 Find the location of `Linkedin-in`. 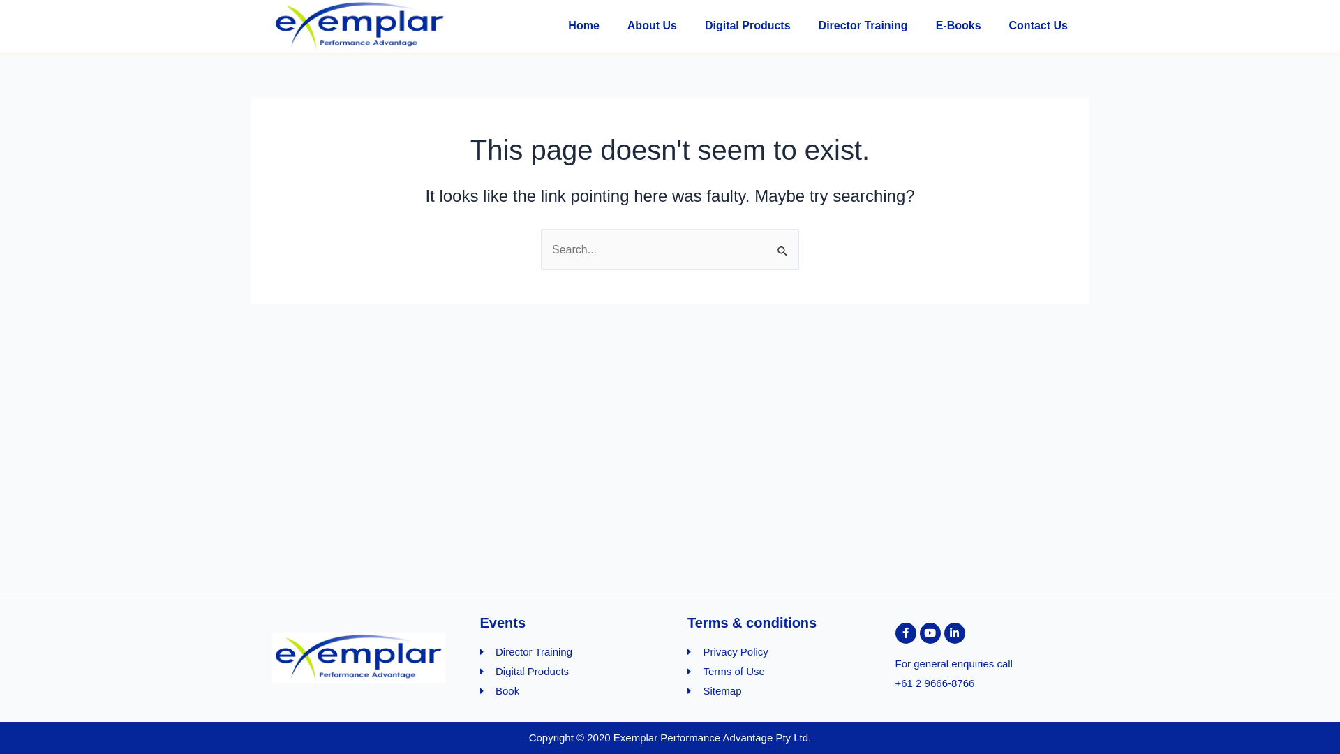

Linkedin-in is located at coordinates (954, 633).